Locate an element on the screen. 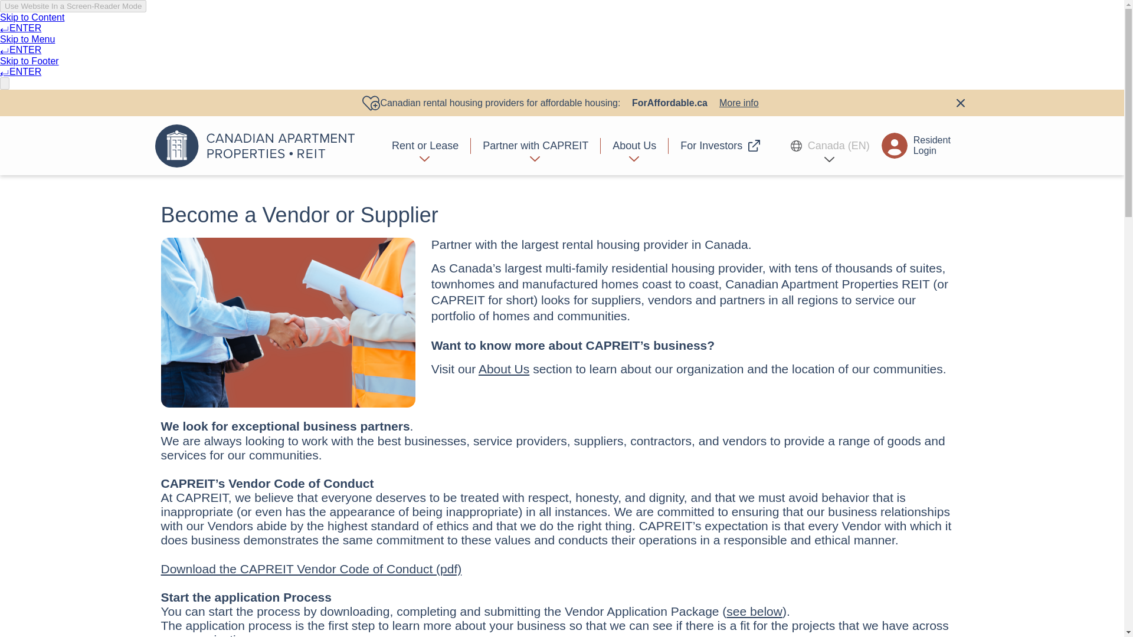 The height and width of the screenshot is (637, 1133). Close is located at coordinates (960, 103).